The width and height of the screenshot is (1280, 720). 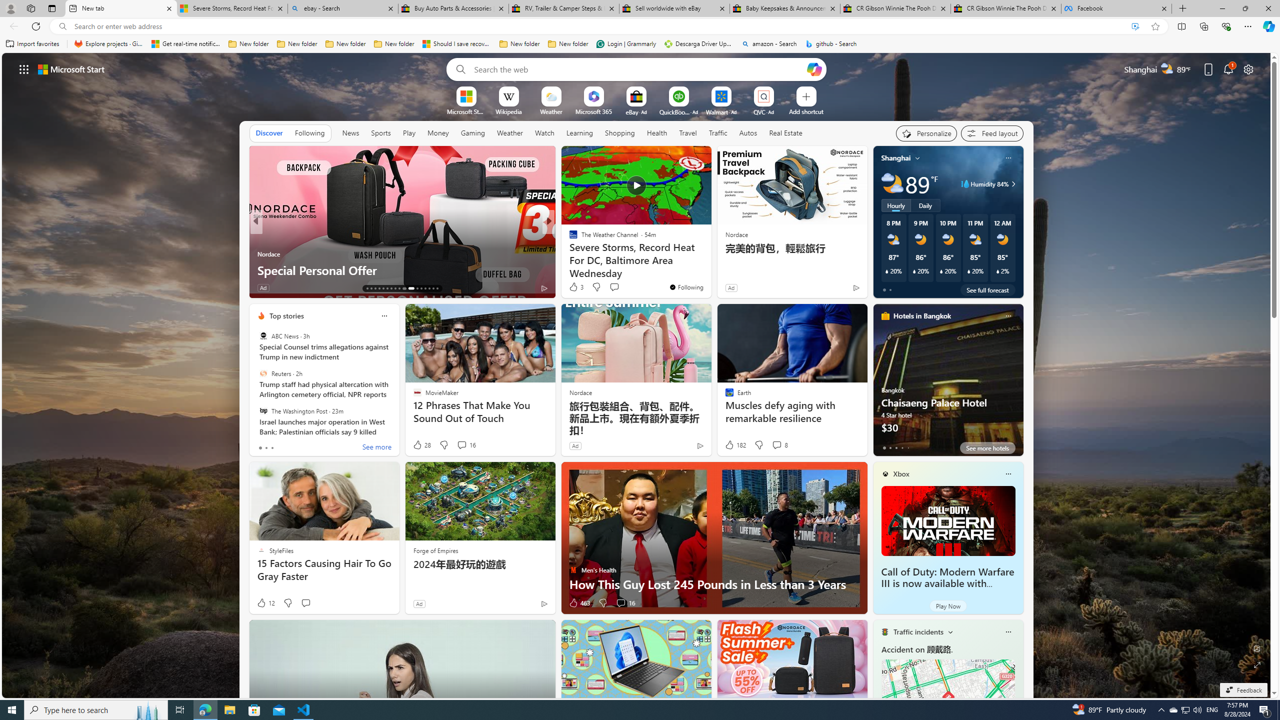 What do you see at coordinates (437, 133) in the screenshot?
I see `Money` at bounding box center [437, 133].